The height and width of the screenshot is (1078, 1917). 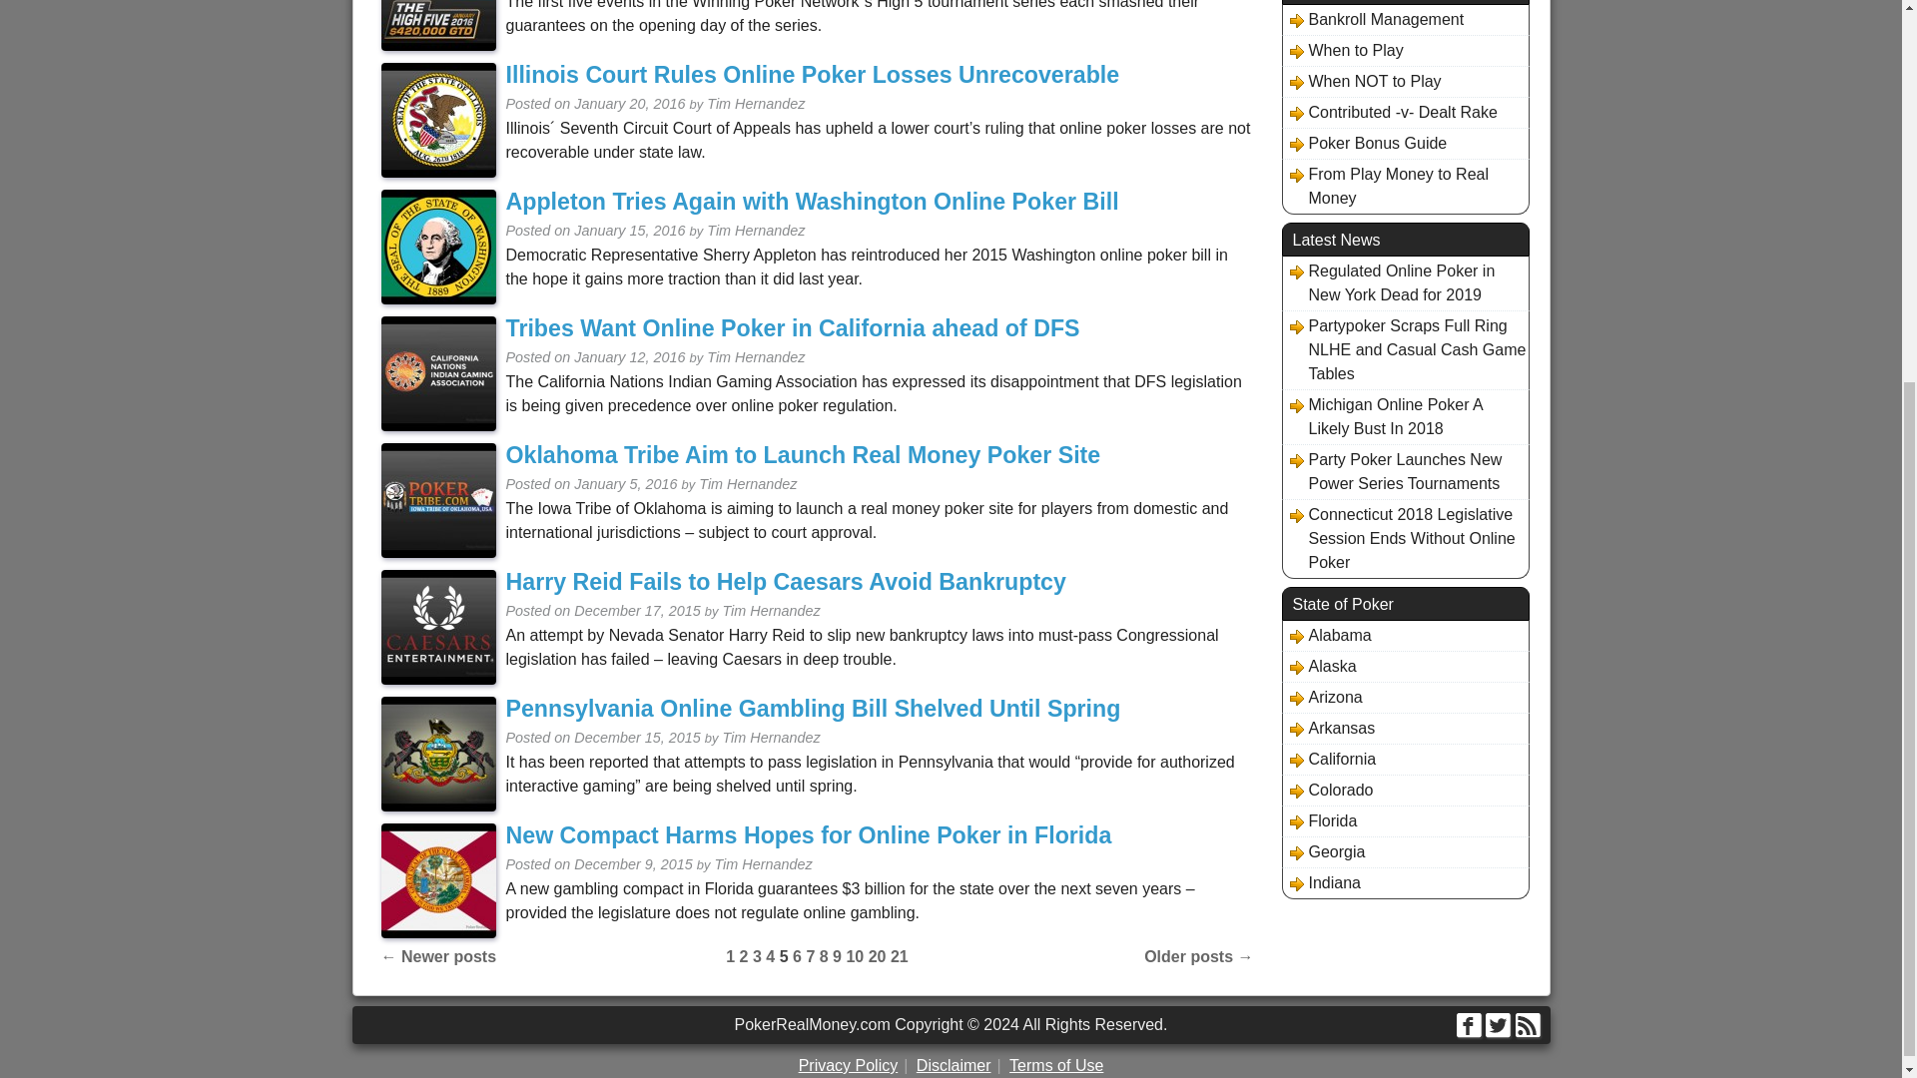 I want to click on Contributed -v- Dealt Rake, so click(x=1390, y=113).